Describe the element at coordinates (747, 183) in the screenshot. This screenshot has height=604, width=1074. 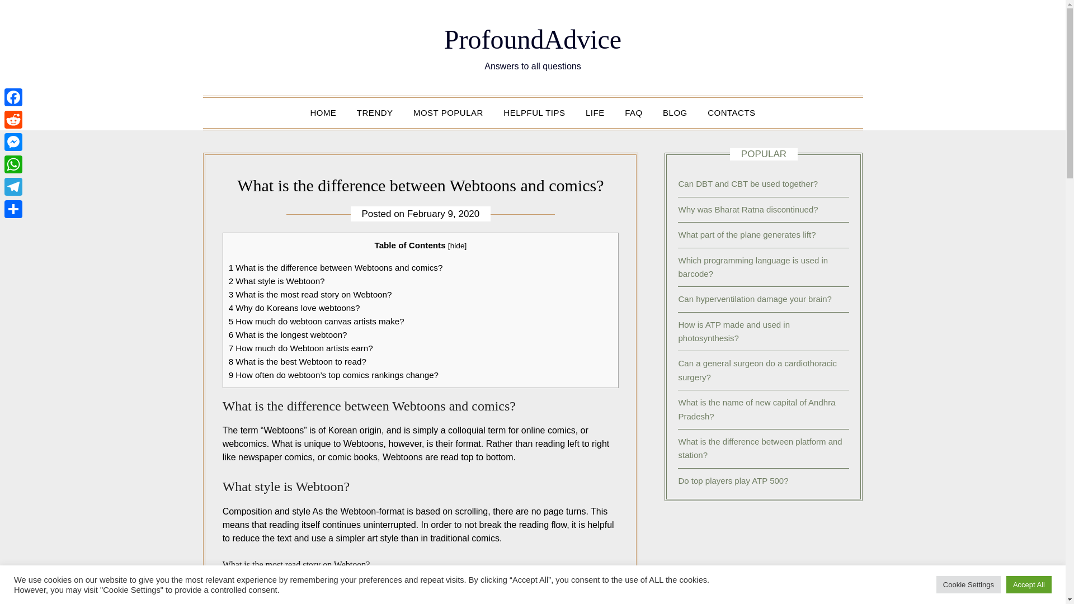
I see `Can DBT and CBT be used together?` at that location.